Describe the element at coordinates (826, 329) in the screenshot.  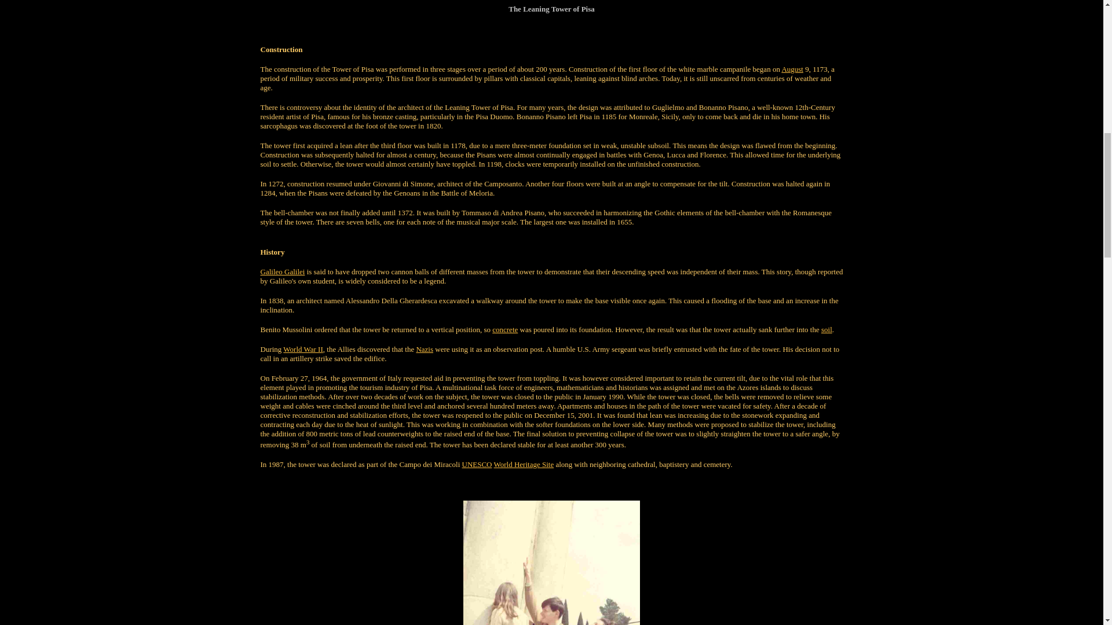
I see `soil` at that location.